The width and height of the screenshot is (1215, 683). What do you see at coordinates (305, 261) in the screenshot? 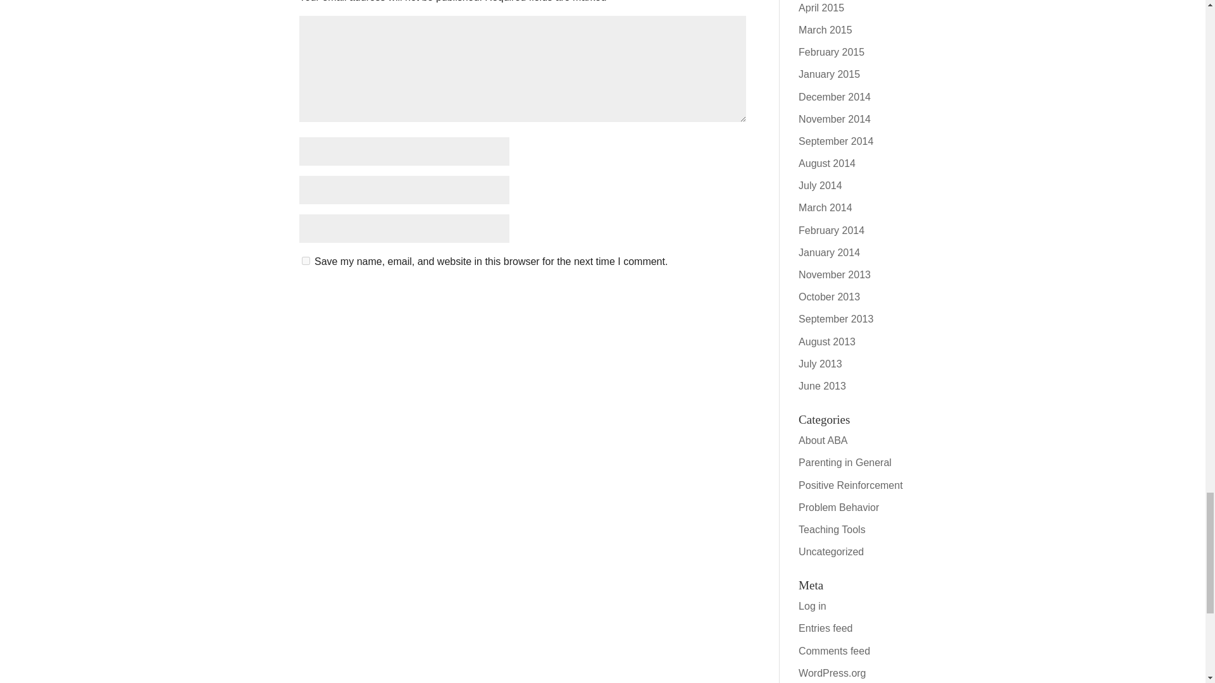
I see `yes` at bounding box center [305, 261].